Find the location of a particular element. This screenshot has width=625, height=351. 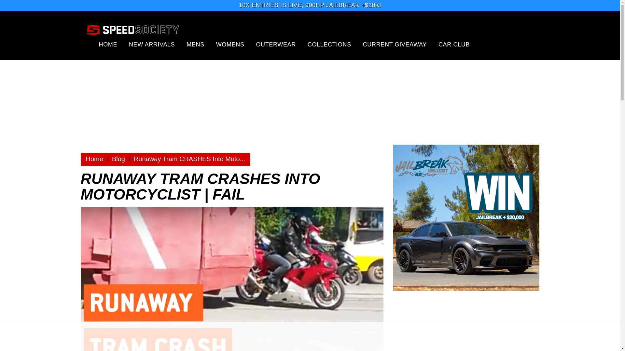

COLLECTIONS is located at coordinates (329, 44).